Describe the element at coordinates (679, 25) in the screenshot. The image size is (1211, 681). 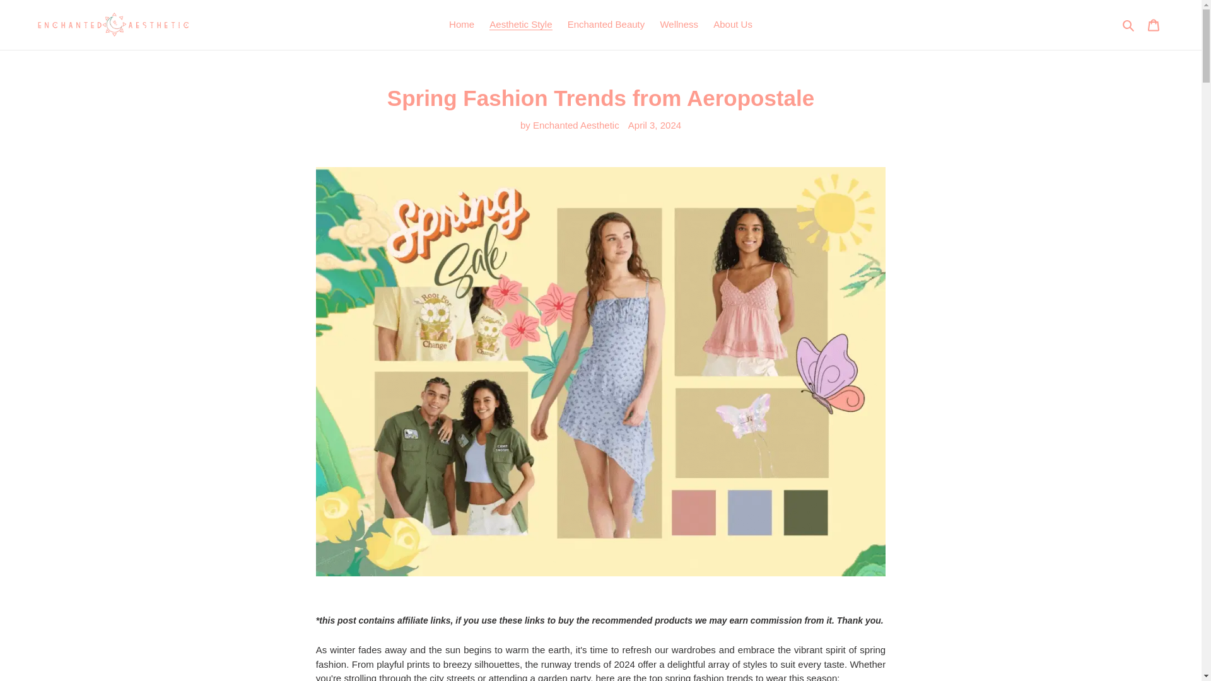
I see `Wellness` at that location.